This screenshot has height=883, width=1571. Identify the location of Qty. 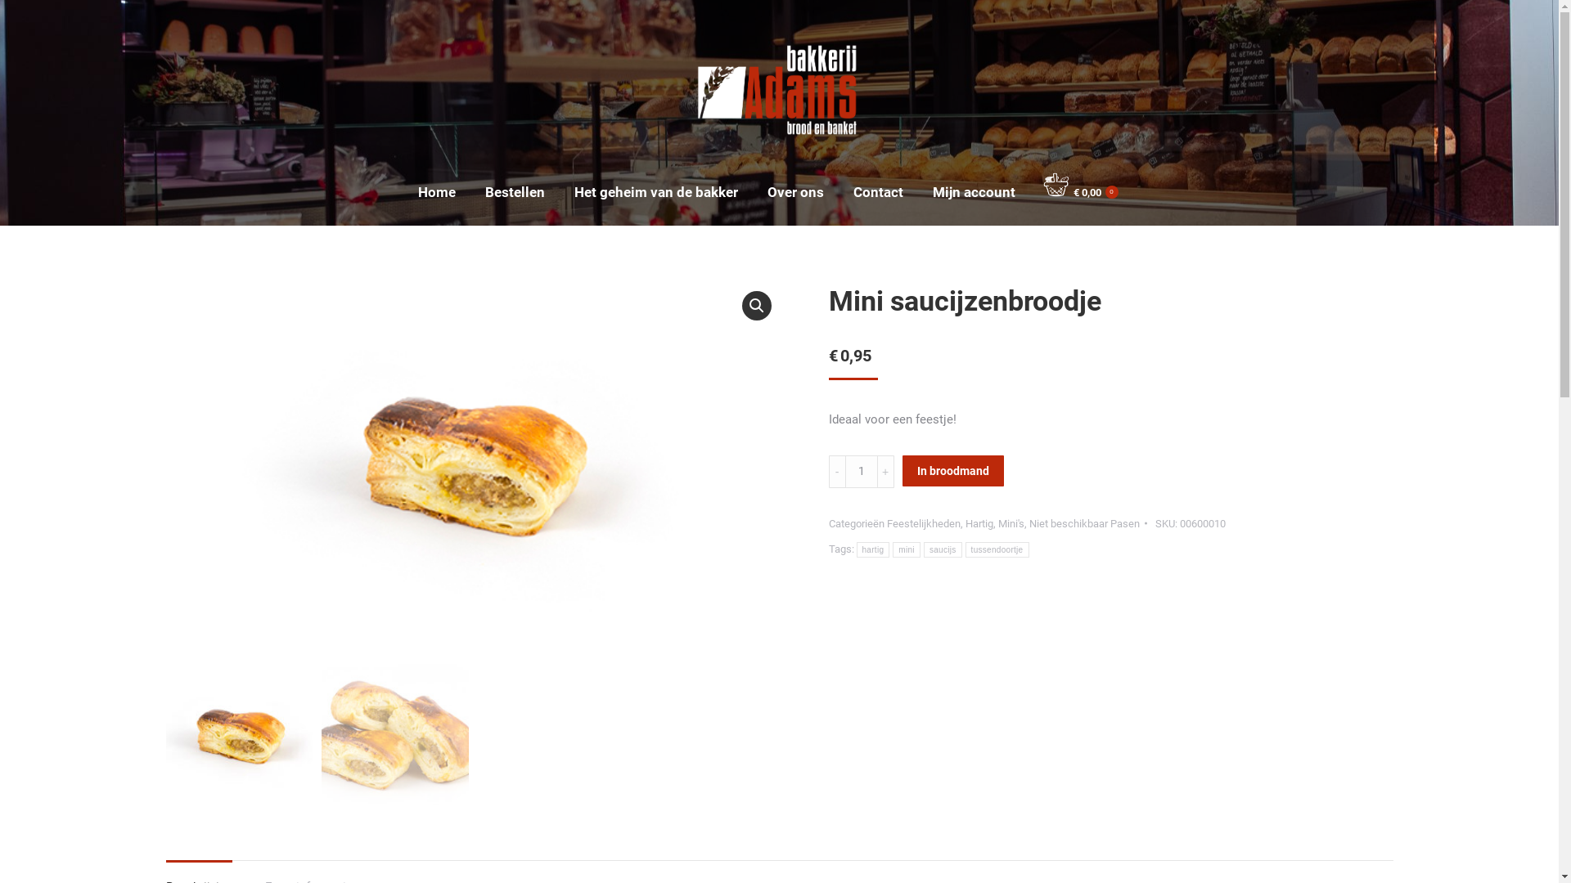
(861, 472).